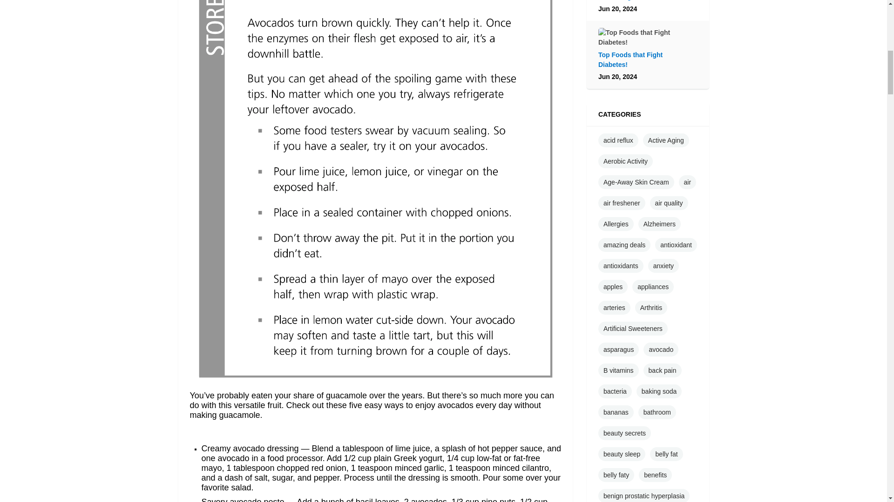 The height and width of the screenshot is (502, 894). Describe the element at coordinates (651, 308) in the screenshot. I see `Show articles tagged Arthritis` at that location.